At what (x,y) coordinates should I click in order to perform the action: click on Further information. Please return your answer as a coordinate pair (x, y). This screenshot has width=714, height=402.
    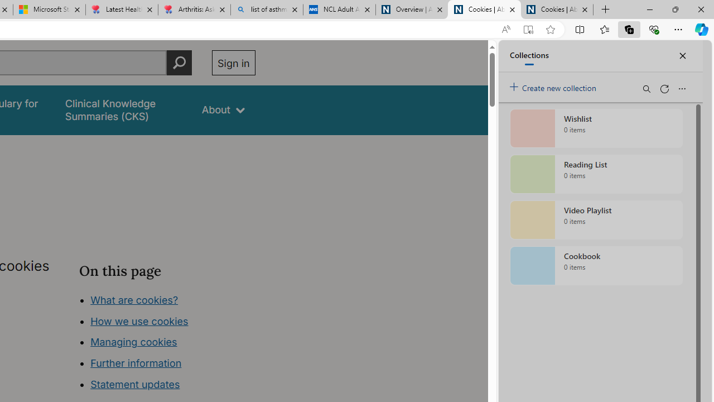
    Looking at the image, I should click on (136, 363).